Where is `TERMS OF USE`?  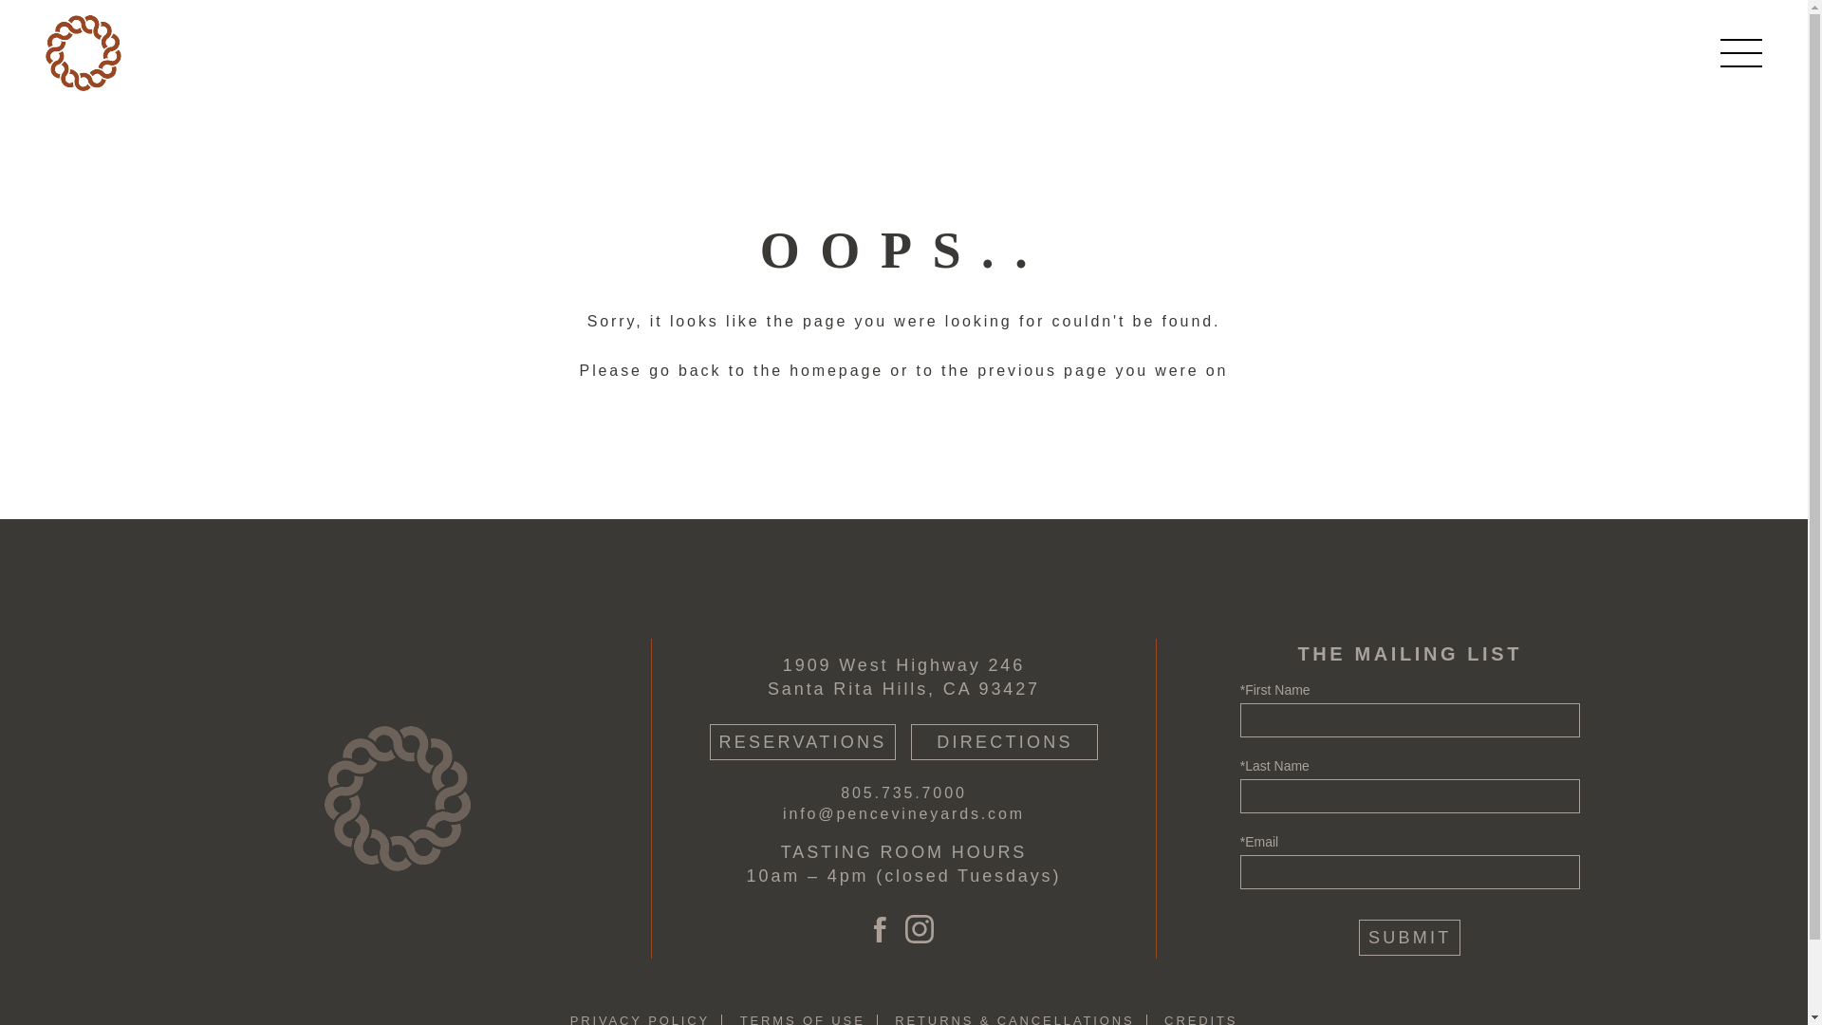 TERMS OF USE is located at coordinates (803, 1019).